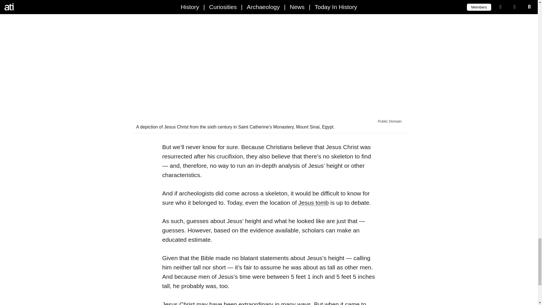 This screenshot has height=305, width=542. I want to click on Jesus tomb, so click(313, 203).